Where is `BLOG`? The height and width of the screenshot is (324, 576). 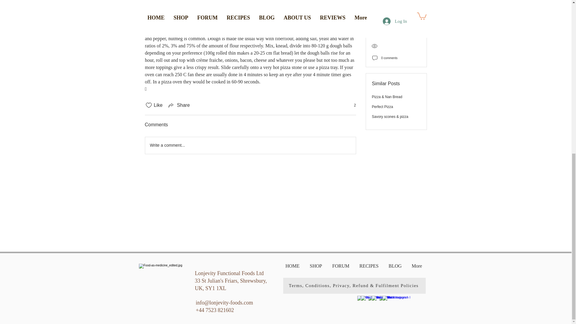
BLOG is located at coordinates (395, 266).